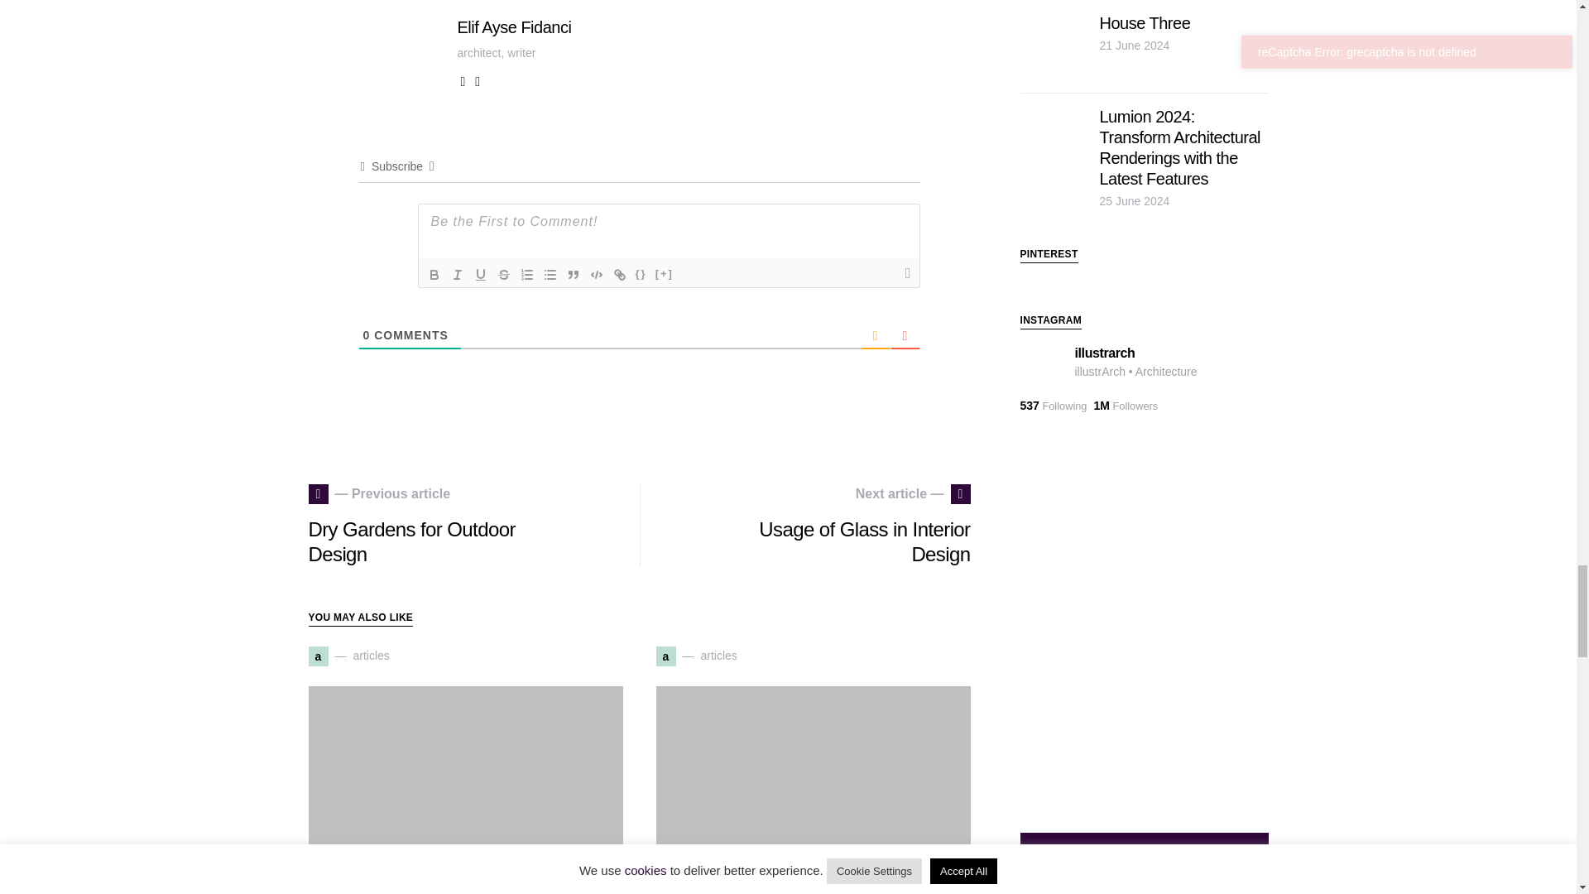 The image size is (1589, 894). I want to click on Ordered List, so click(526, 275).